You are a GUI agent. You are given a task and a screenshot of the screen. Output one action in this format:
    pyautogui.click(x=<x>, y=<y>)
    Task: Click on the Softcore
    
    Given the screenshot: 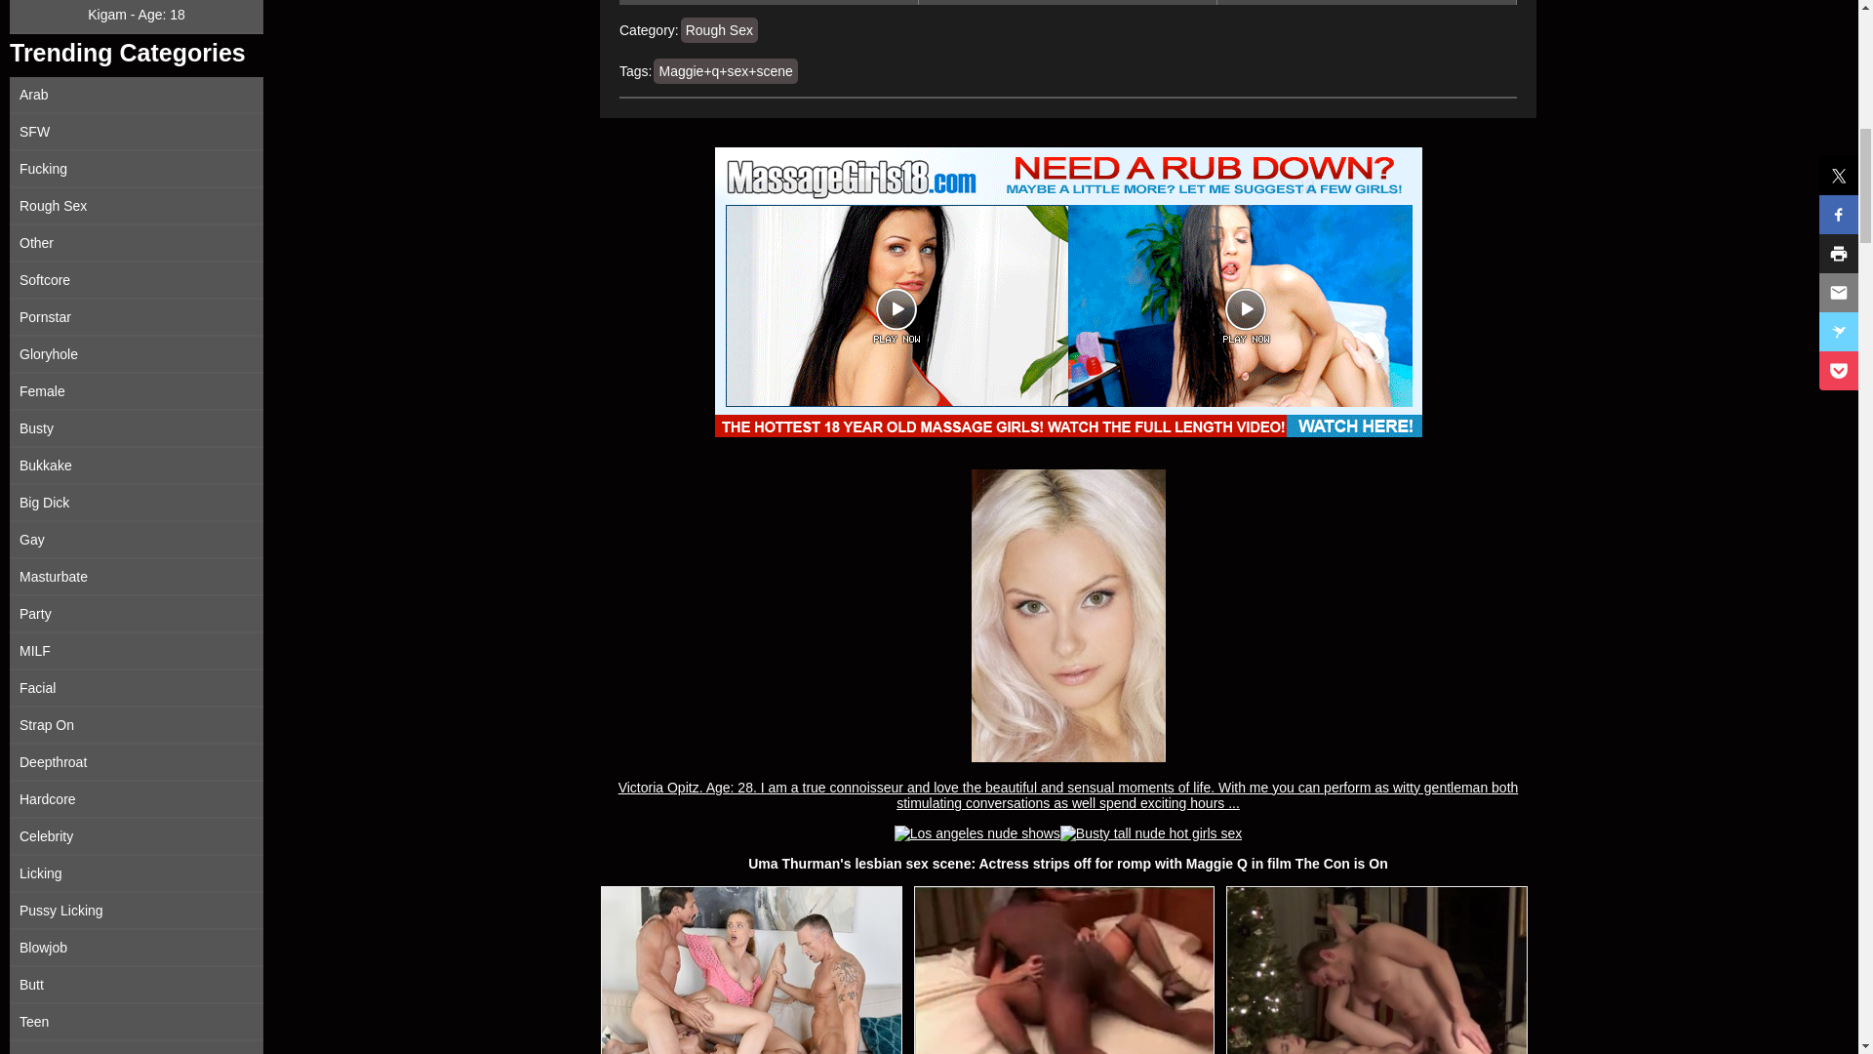 What is the action you would take?
    pyautogui.click(x=137, y=280)
    